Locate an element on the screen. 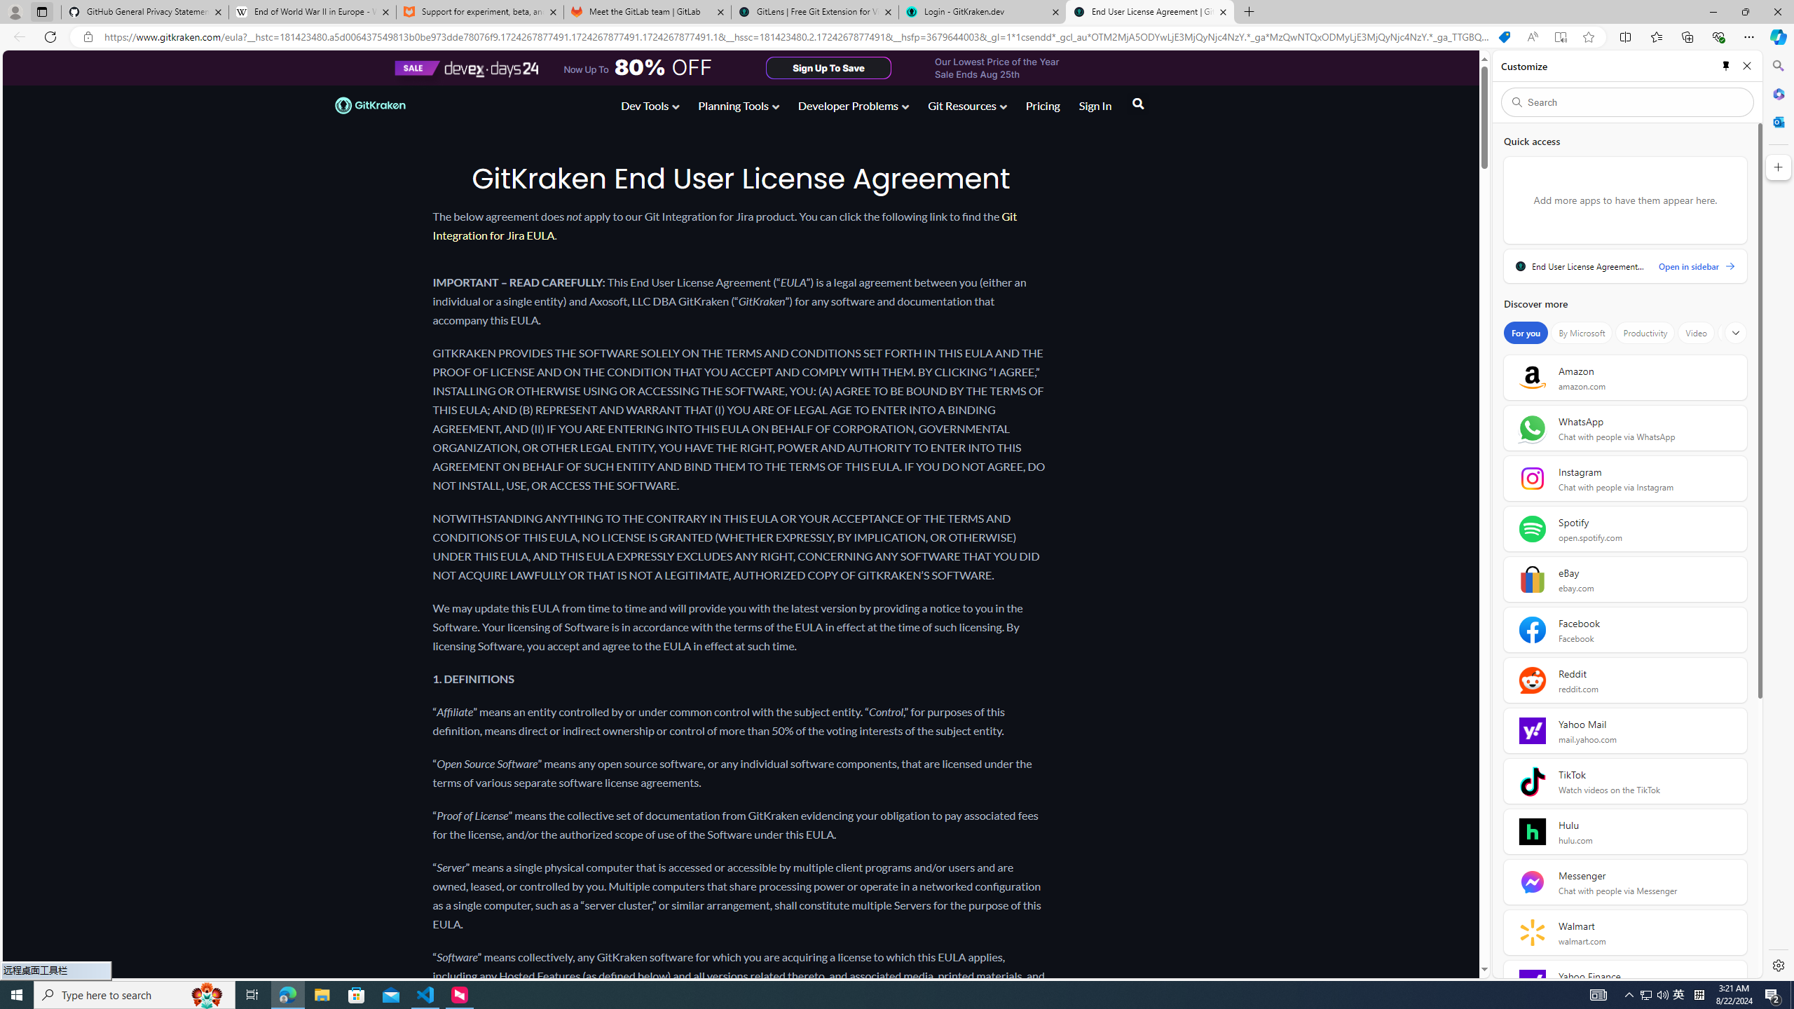 This screenshot has height=1009, width=1794. For you is located at coordinates (1526, 333).